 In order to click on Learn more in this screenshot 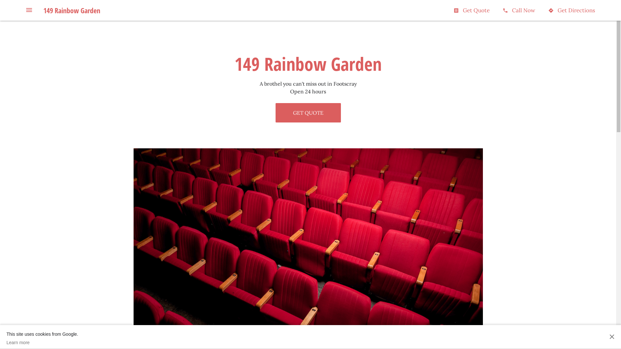, I will do `click(42, 343)`.